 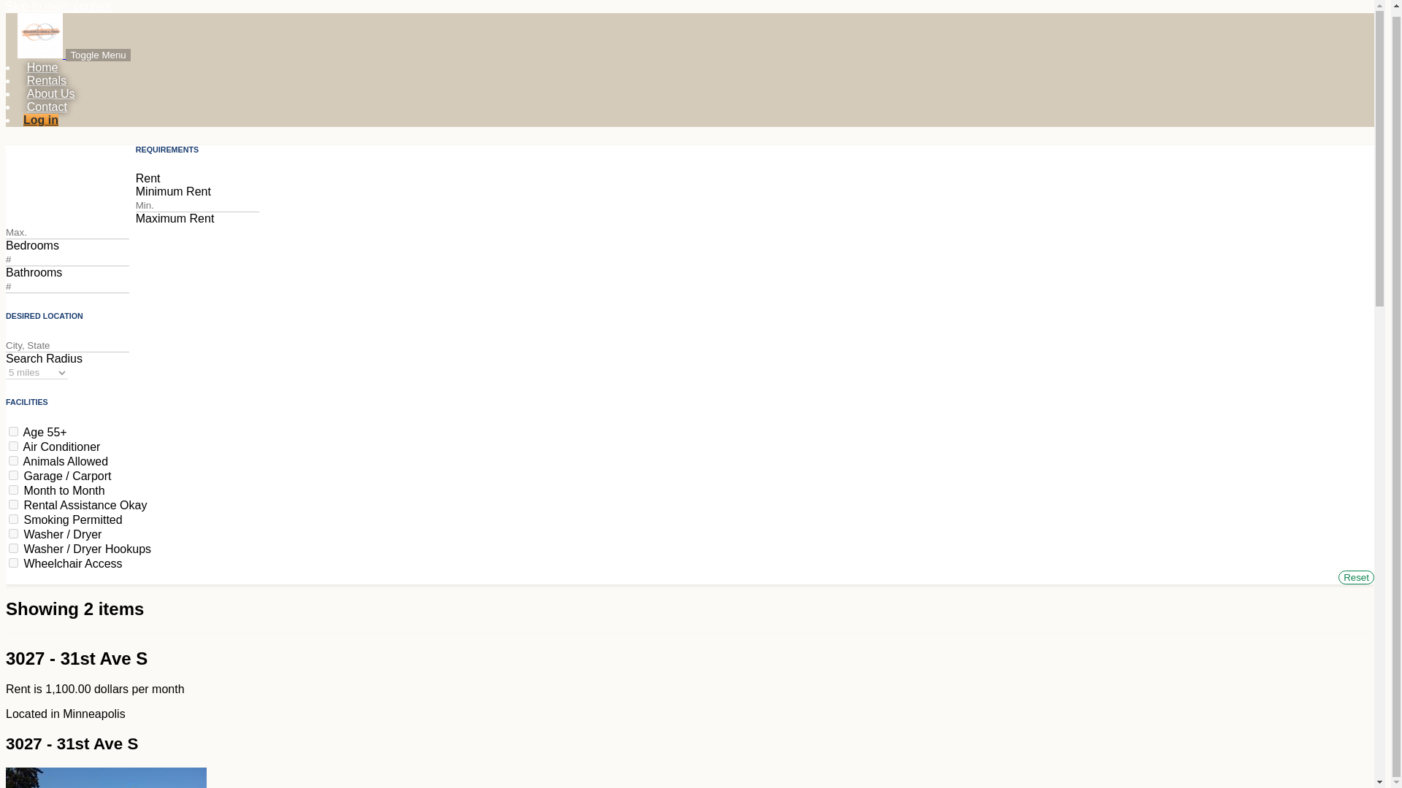 I want to click on About Us, so click(x=50, y=93).